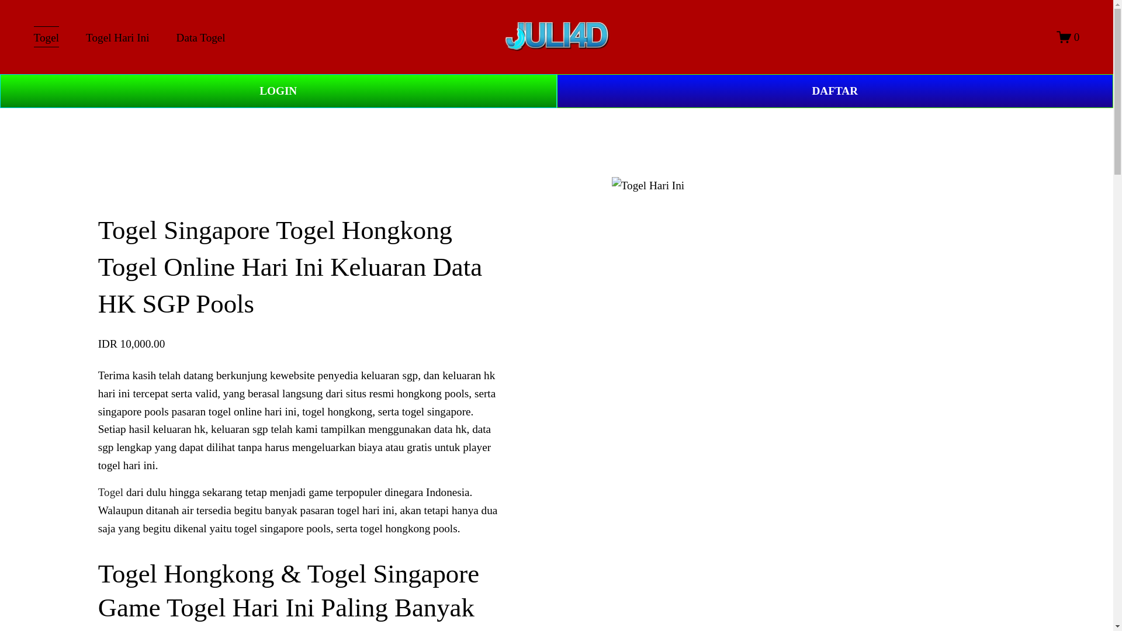 The height and width of the screenshot is (631, 1122). I want to click on 0, so click(1068, 36).